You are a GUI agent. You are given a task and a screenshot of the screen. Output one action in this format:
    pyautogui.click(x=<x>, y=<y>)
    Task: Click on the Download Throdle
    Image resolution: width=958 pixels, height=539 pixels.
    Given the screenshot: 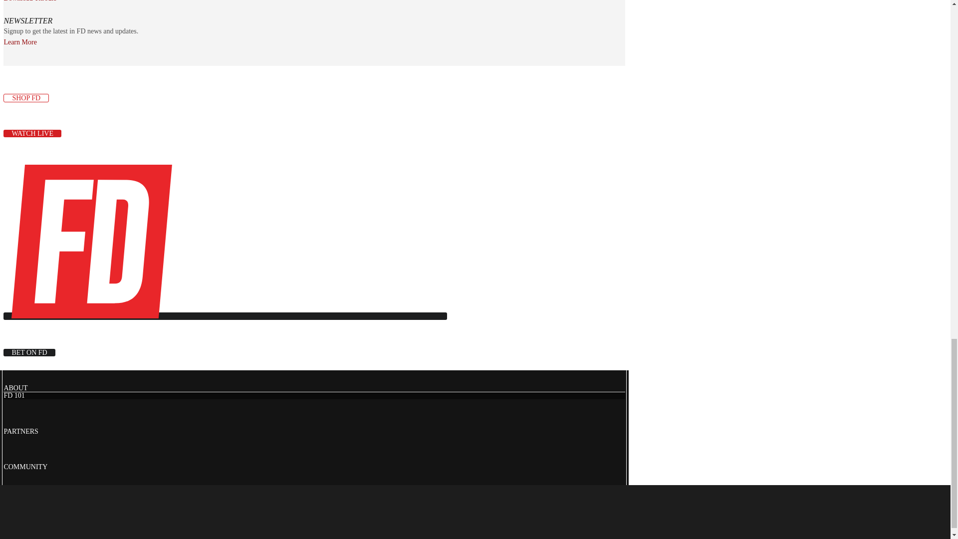 What is the action you would take?
    pyautogui.click(x=30, y=1)
    